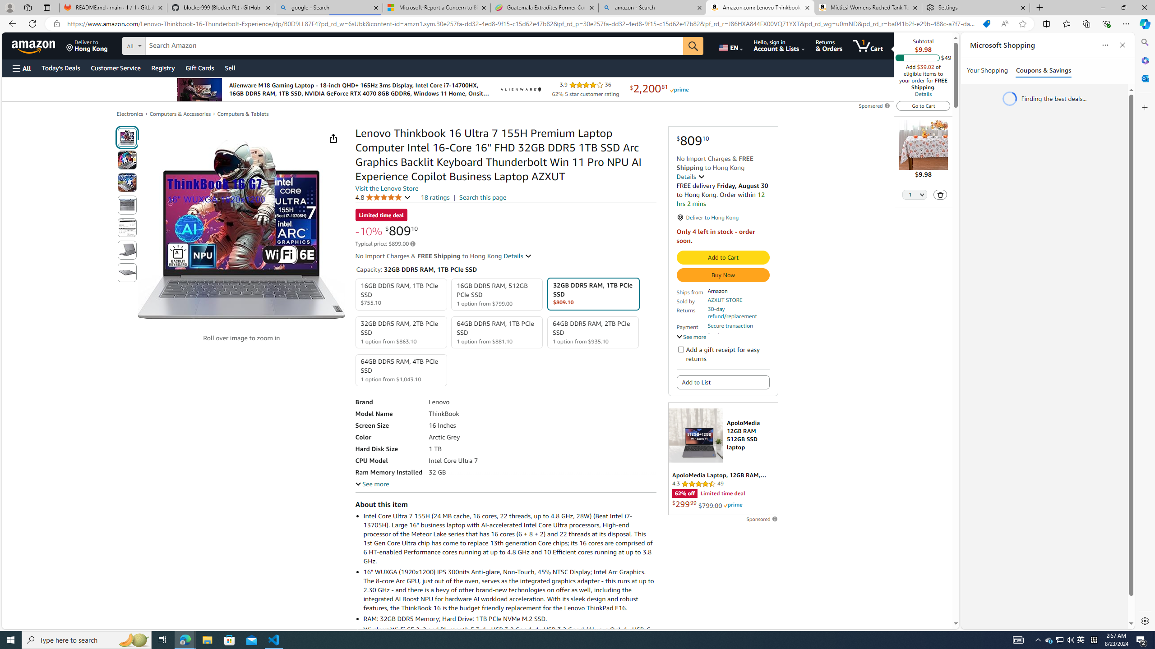  Describe the element at coordinates (738, 313) in the screenshot. I see `30-day refund/replacement` at that location.